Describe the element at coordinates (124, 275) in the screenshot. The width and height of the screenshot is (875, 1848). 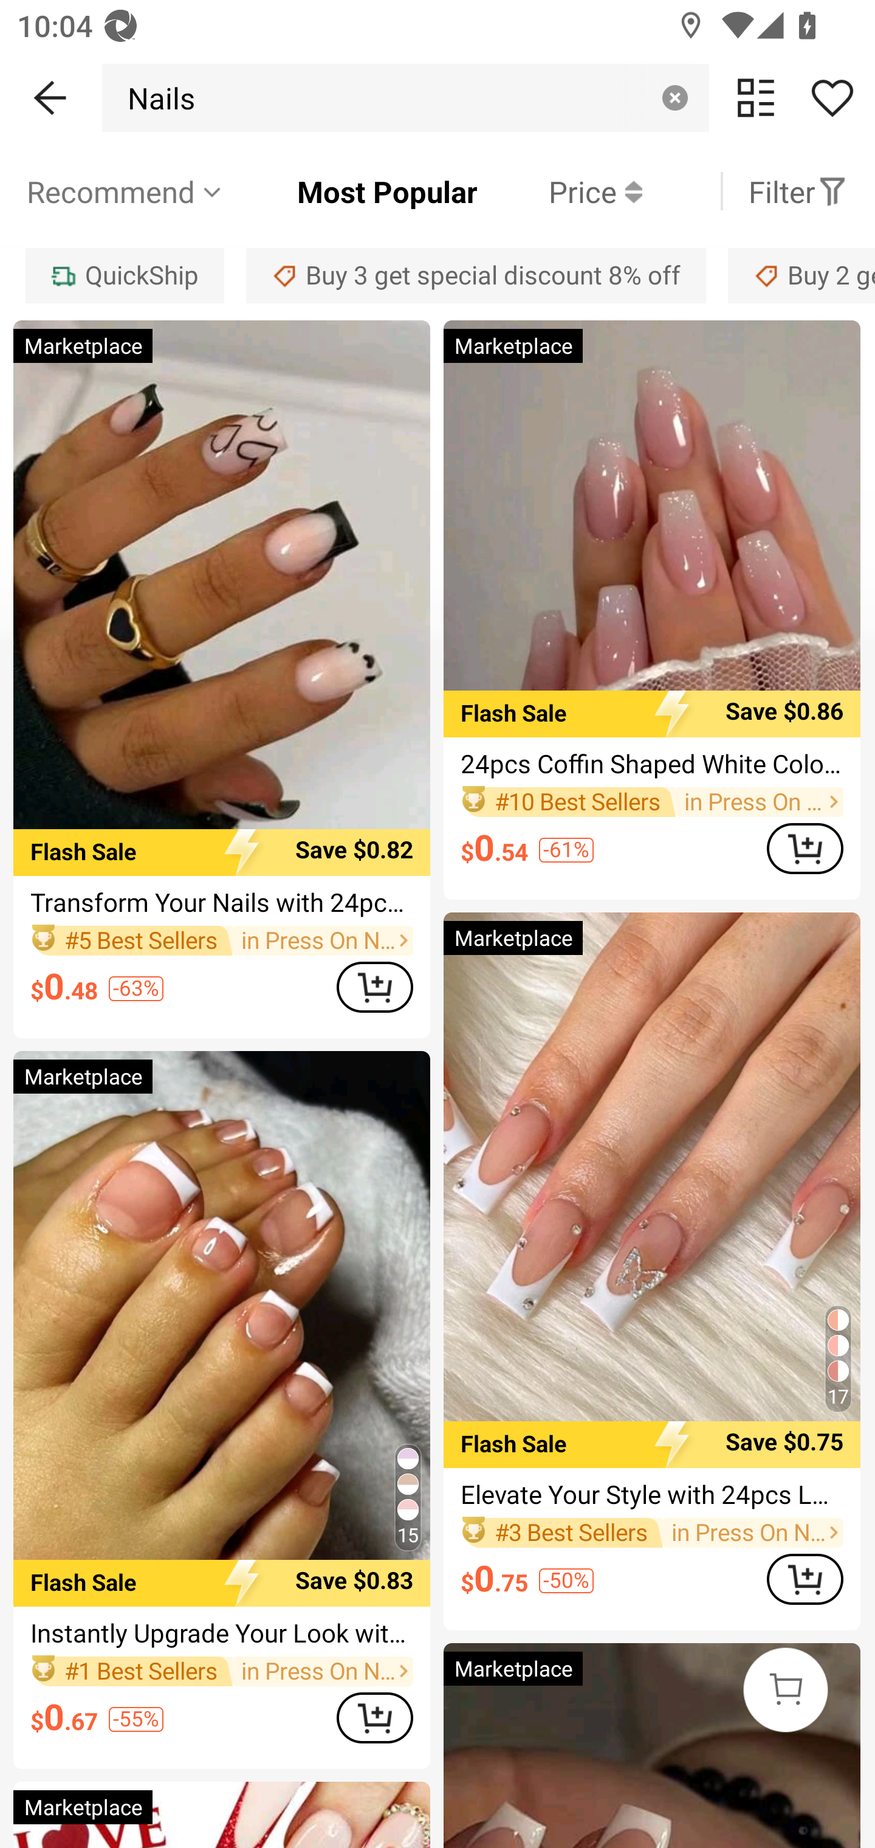
I see `QuickShip` at that location.